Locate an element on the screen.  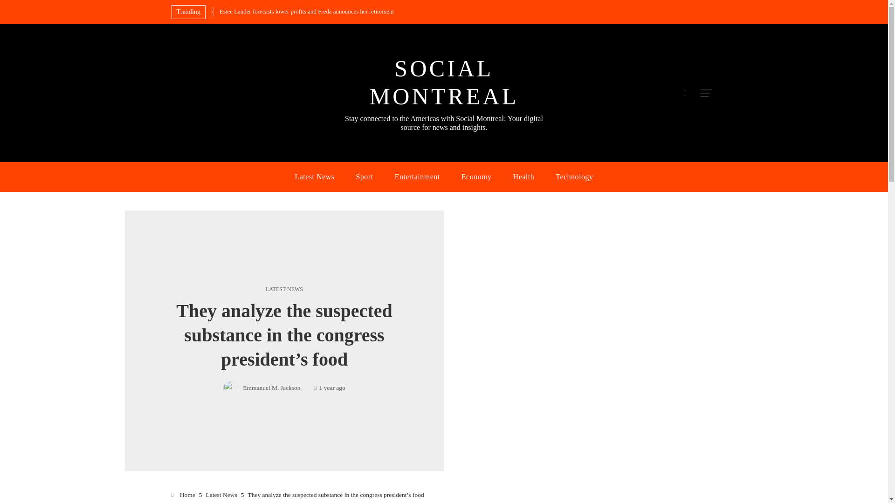
Sport is located at coordinates (364, 177).